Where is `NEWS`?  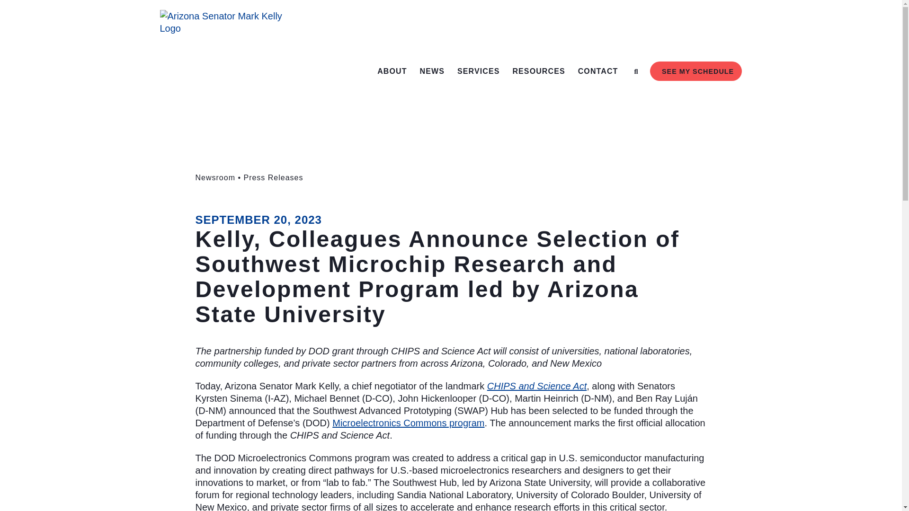
NEWS is located at coordinates (432, 71).